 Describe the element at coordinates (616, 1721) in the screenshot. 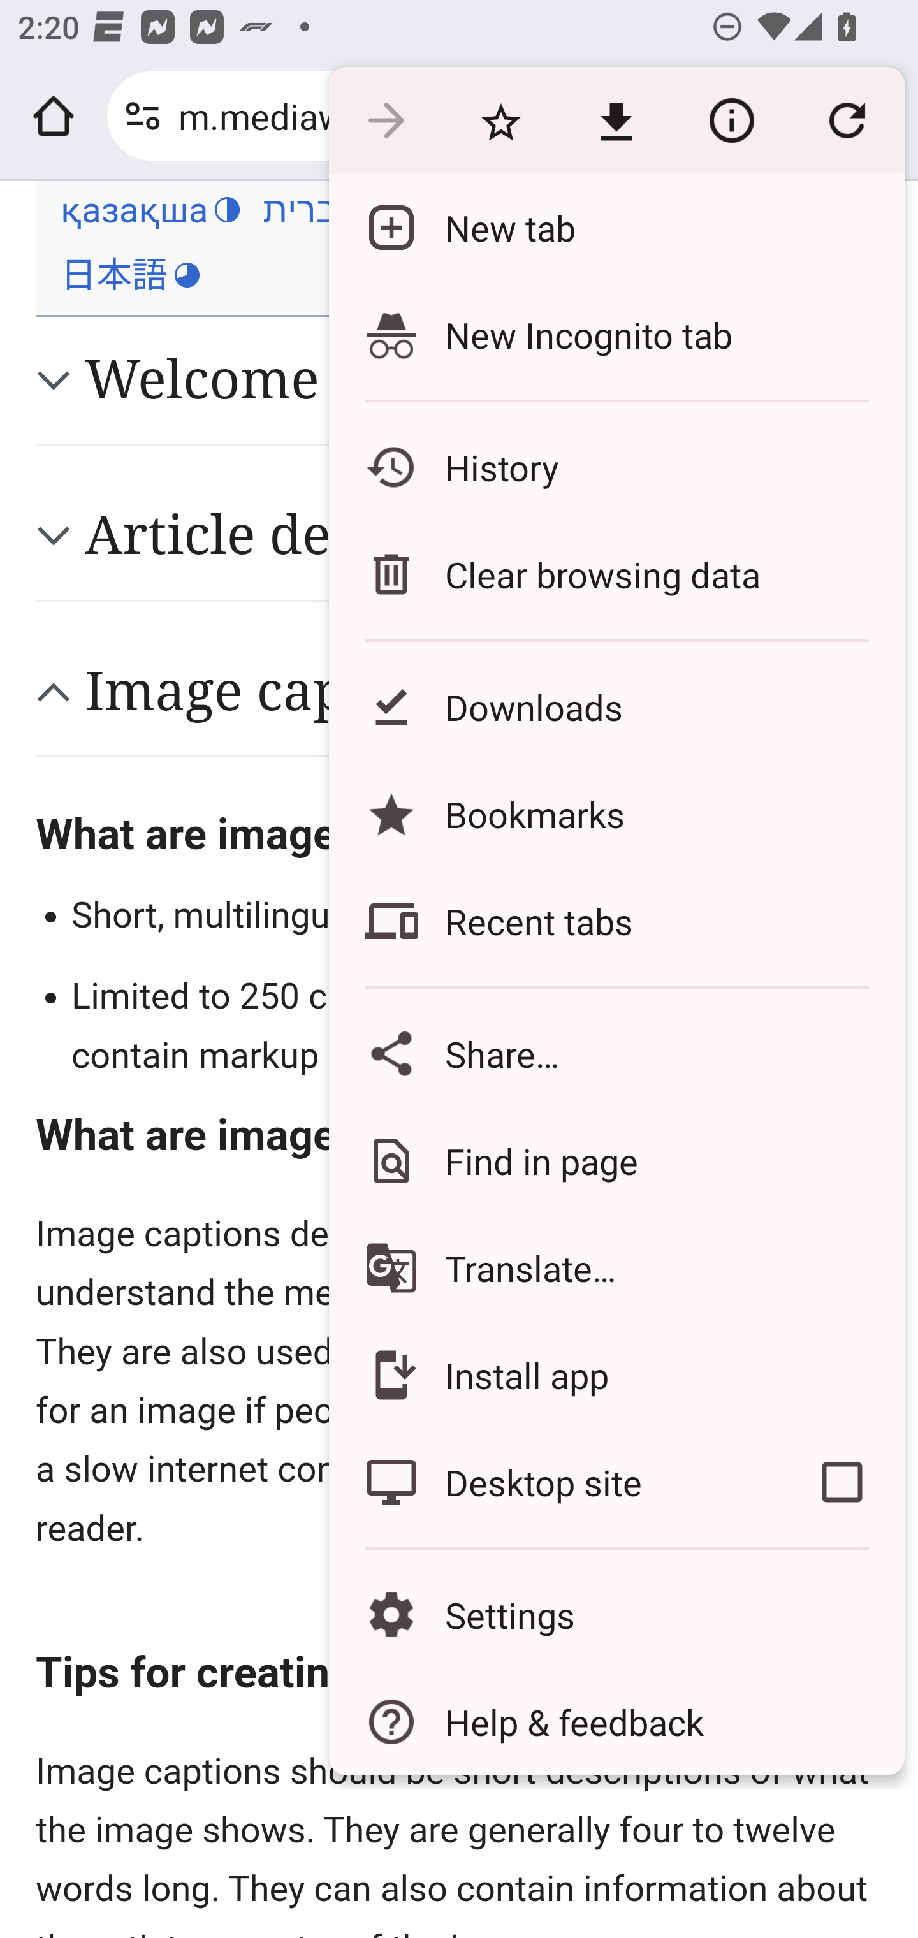

I see `Help & feedback` at that location.